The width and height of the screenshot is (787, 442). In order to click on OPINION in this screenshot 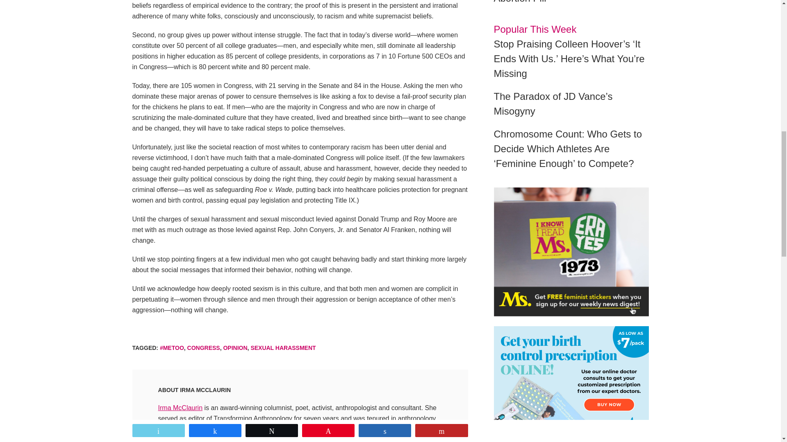, I will do `click(234, 348)`.